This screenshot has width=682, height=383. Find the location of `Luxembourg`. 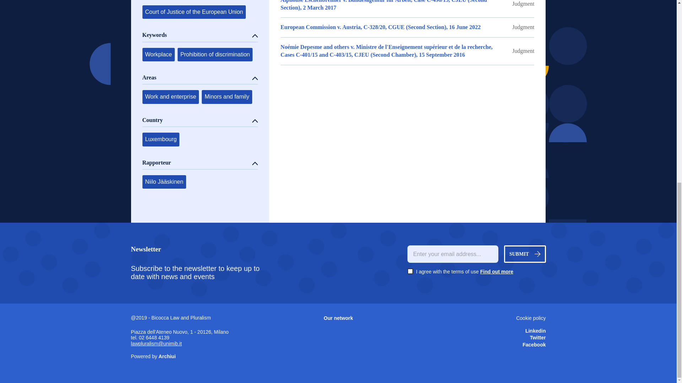

Luxembourg is located at coordinates (161, 139).